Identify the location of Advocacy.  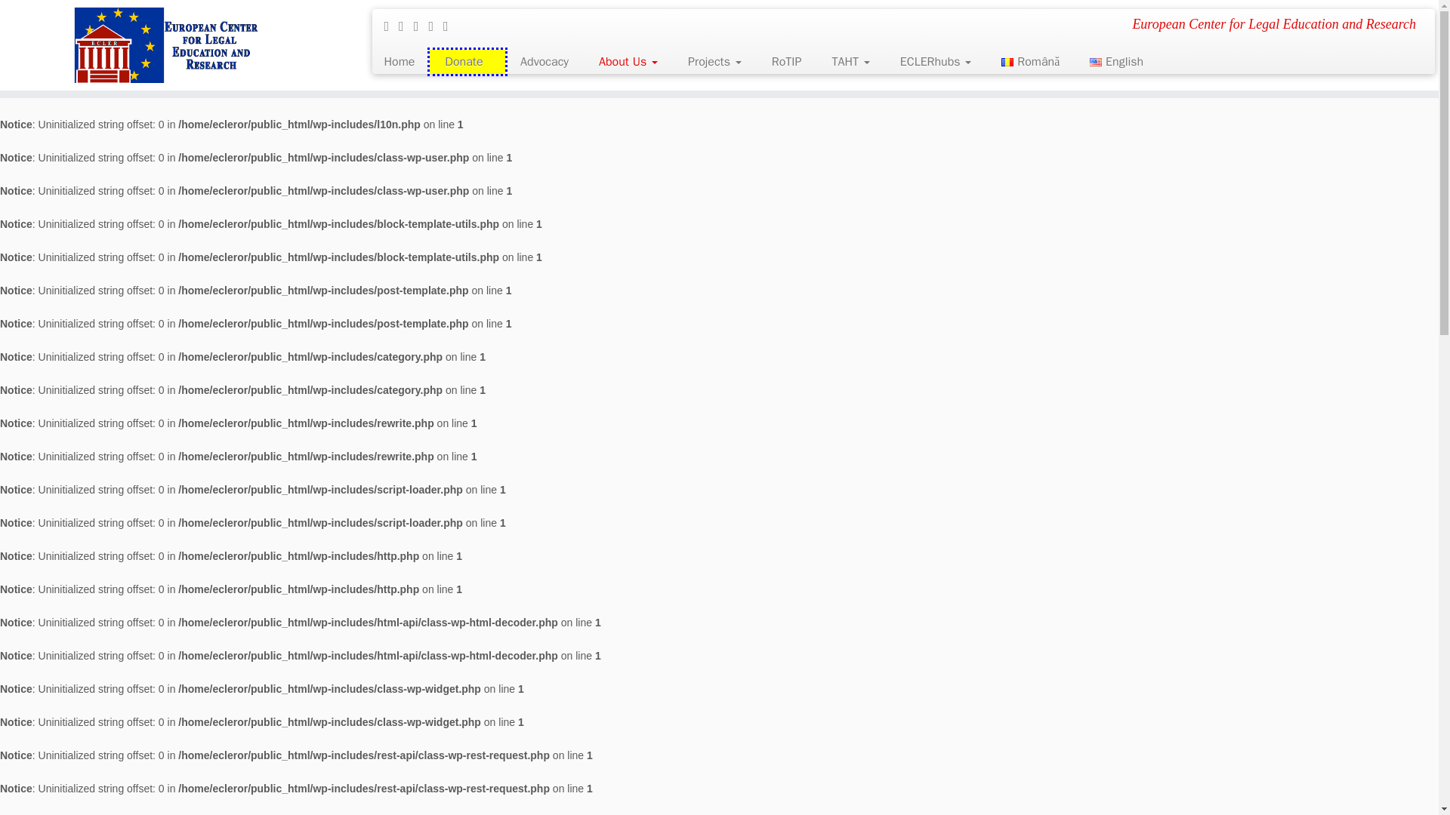
(544, 62).